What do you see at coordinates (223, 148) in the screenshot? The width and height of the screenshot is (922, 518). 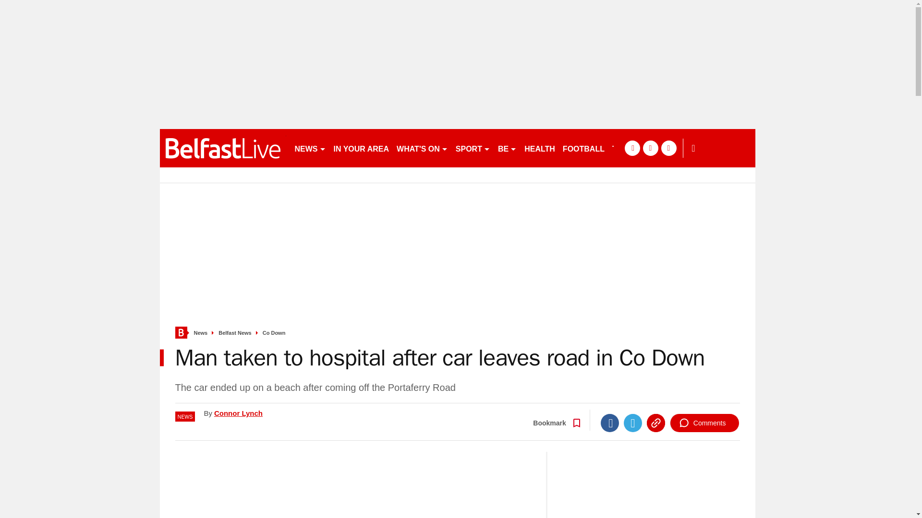 I see `belfastlive` at bounding box center [223, 148].